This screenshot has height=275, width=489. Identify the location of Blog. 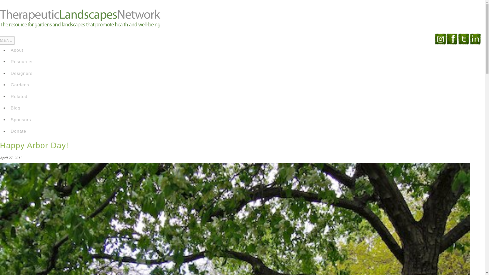
(22, 108).